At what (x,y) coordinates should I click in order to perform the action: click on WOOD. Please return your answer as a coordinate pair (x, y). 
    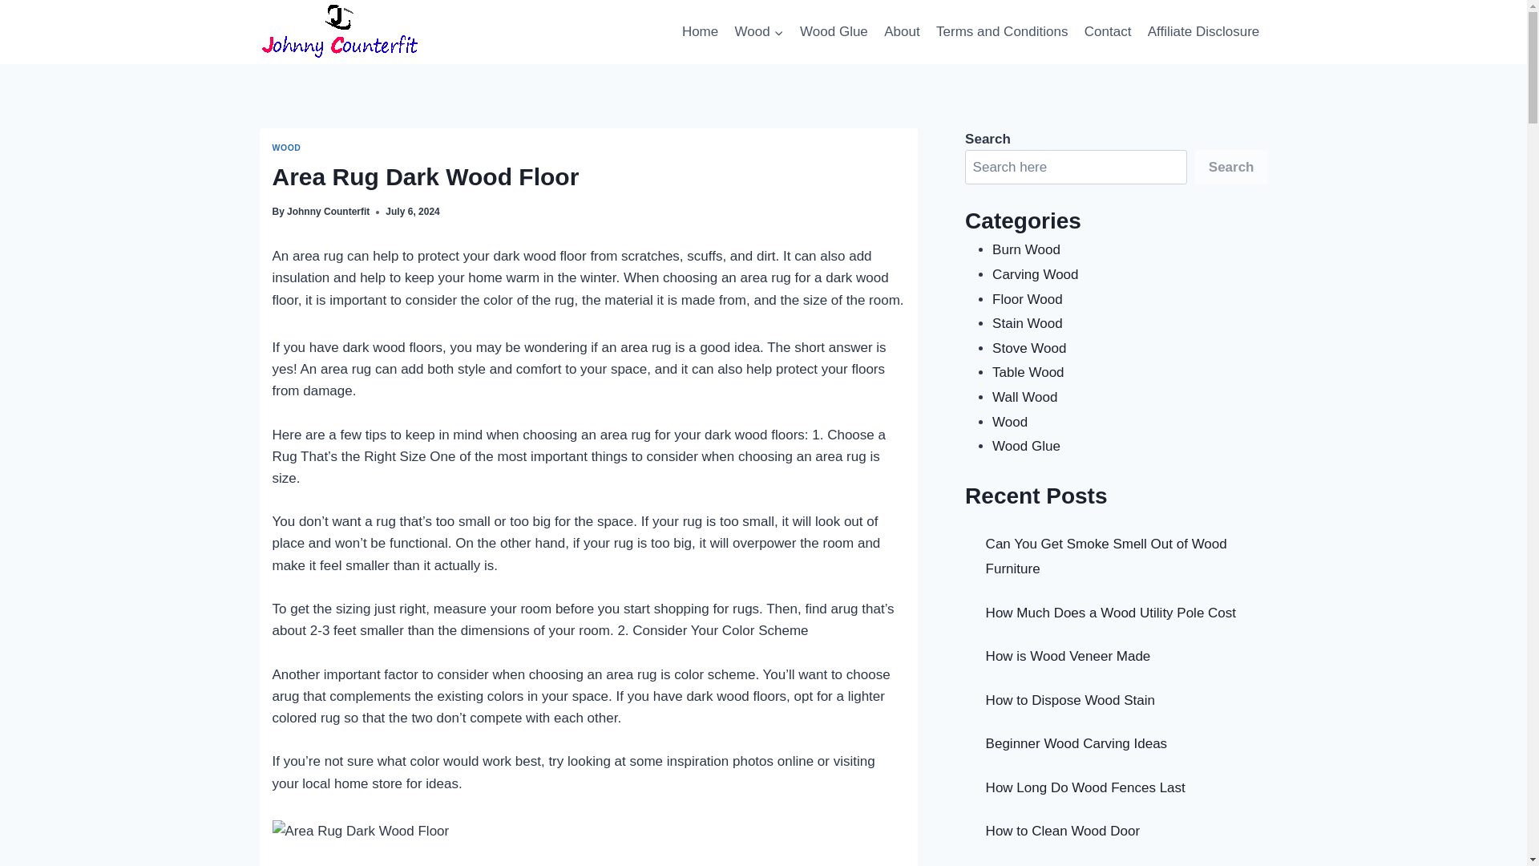
    Looking at the image, I should click on (287, 148).